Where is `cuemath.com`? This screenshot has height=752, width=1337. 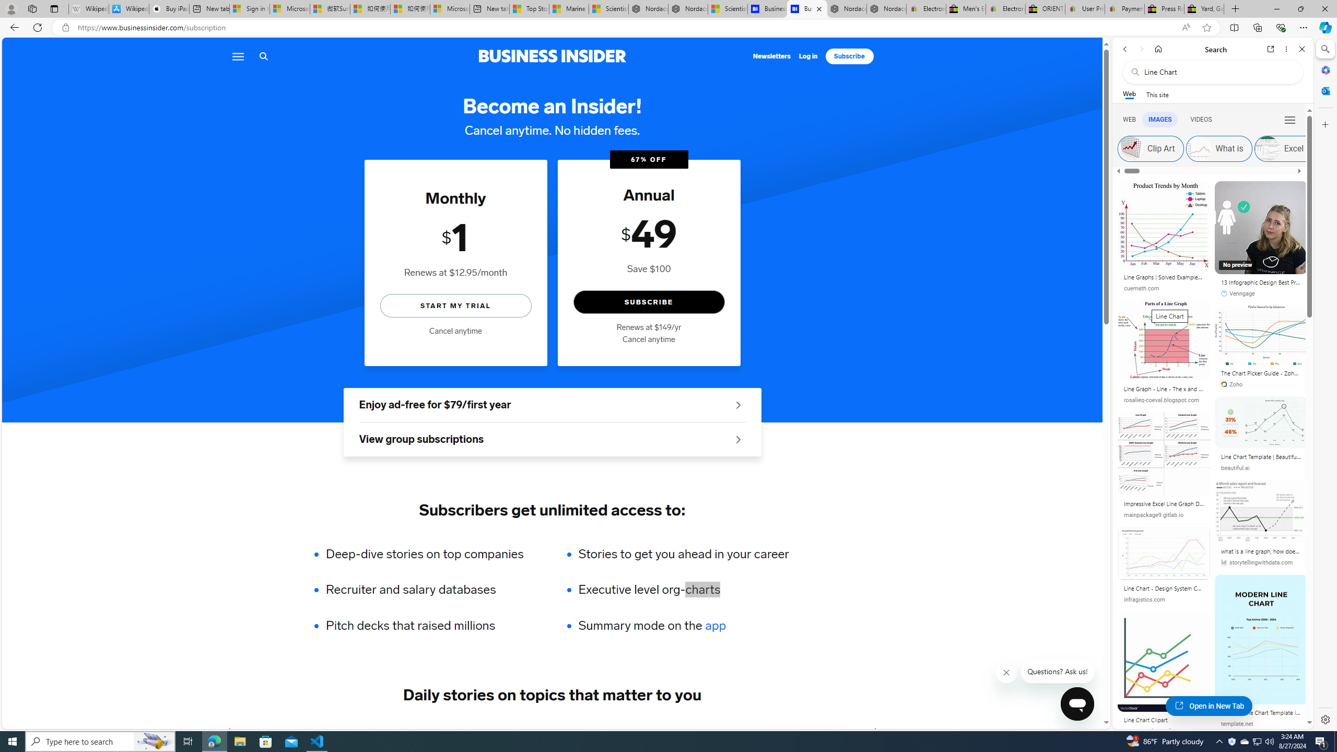 cuemath.com is located at coordinates (1142, 288).